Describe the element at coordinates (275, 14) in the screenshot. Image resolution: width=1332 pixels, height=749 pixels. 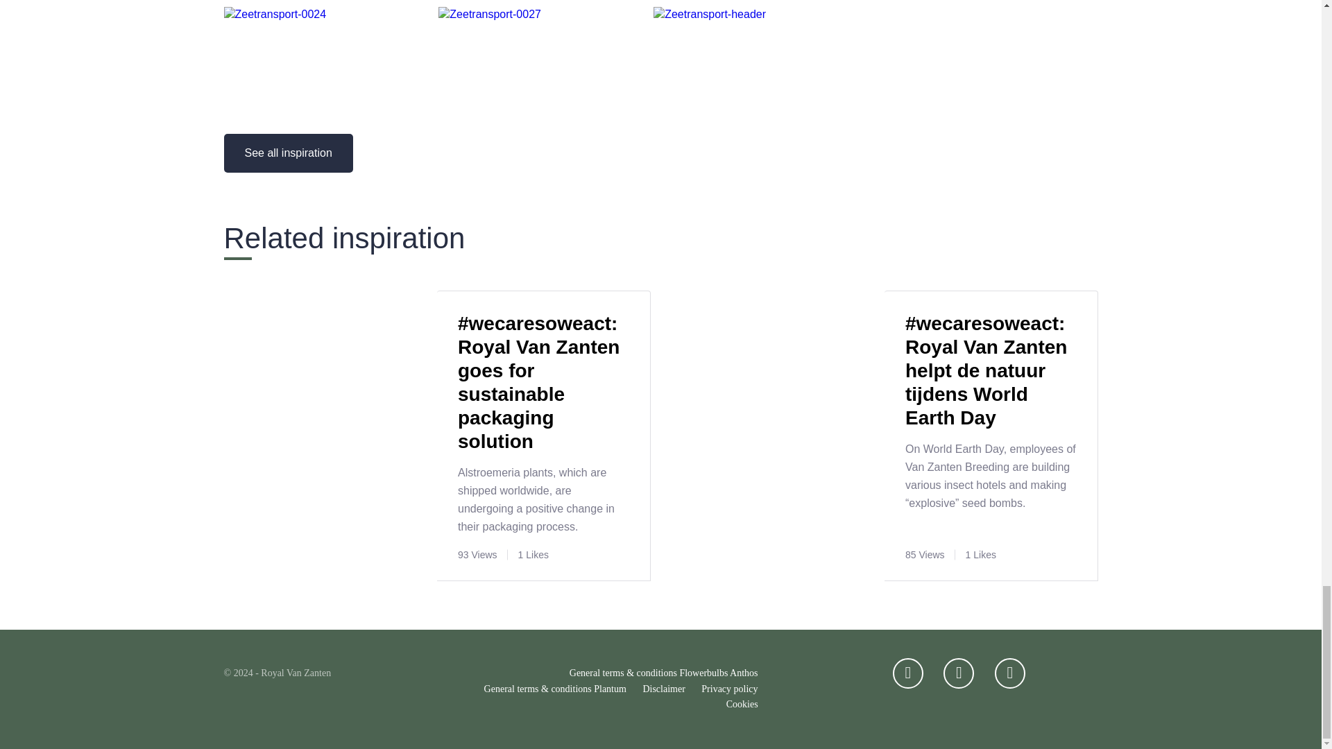
I see `Zeetransport-0024` at that location.